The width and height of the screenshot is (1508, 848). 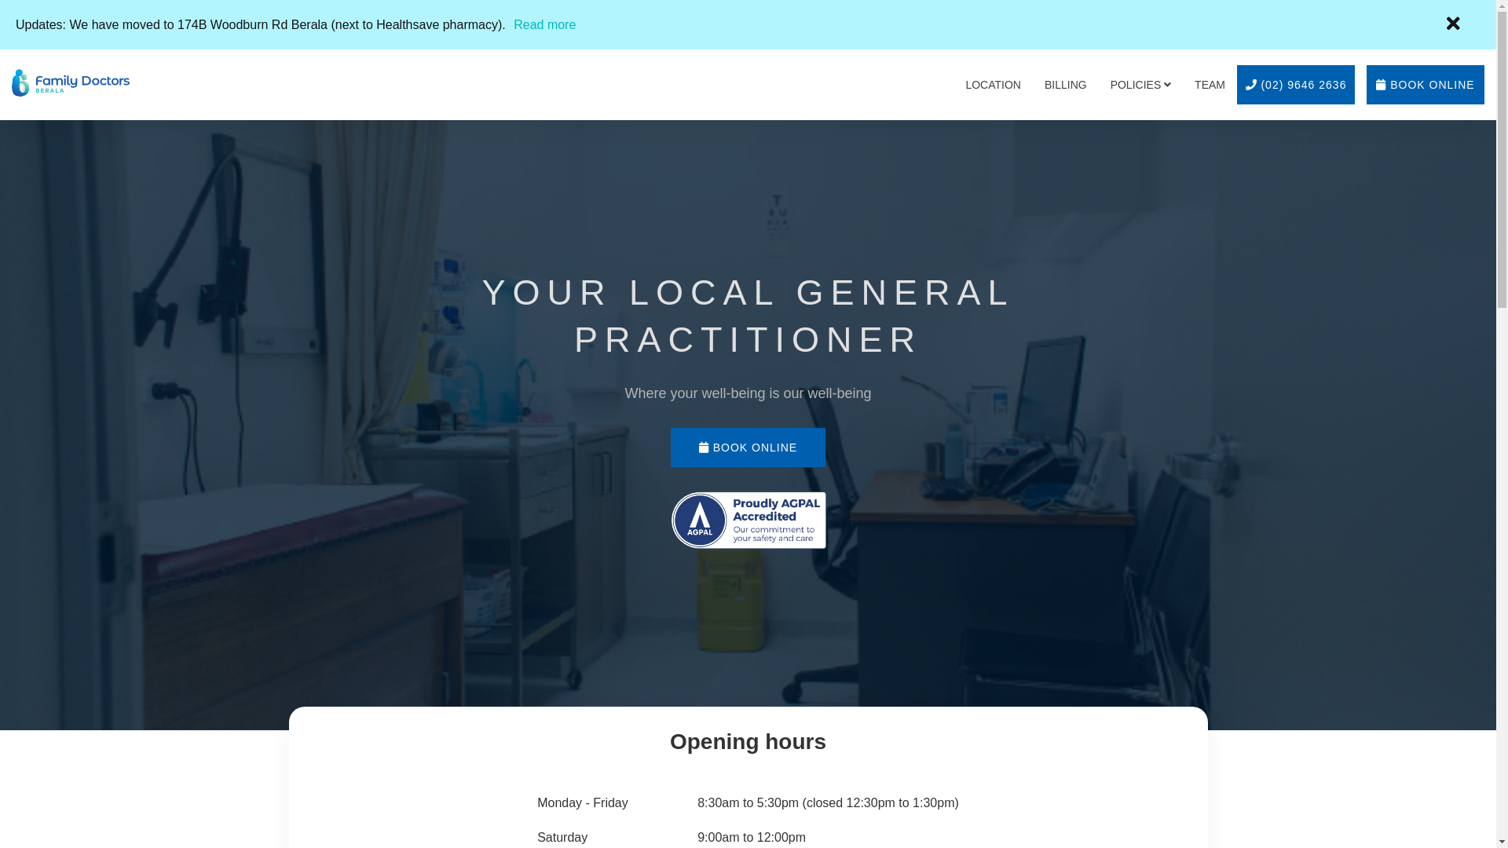 What do you see at coordinates (748, 448) in the screenshot?
I see `BOOK ONLINE` at bounding box center [748, 448].